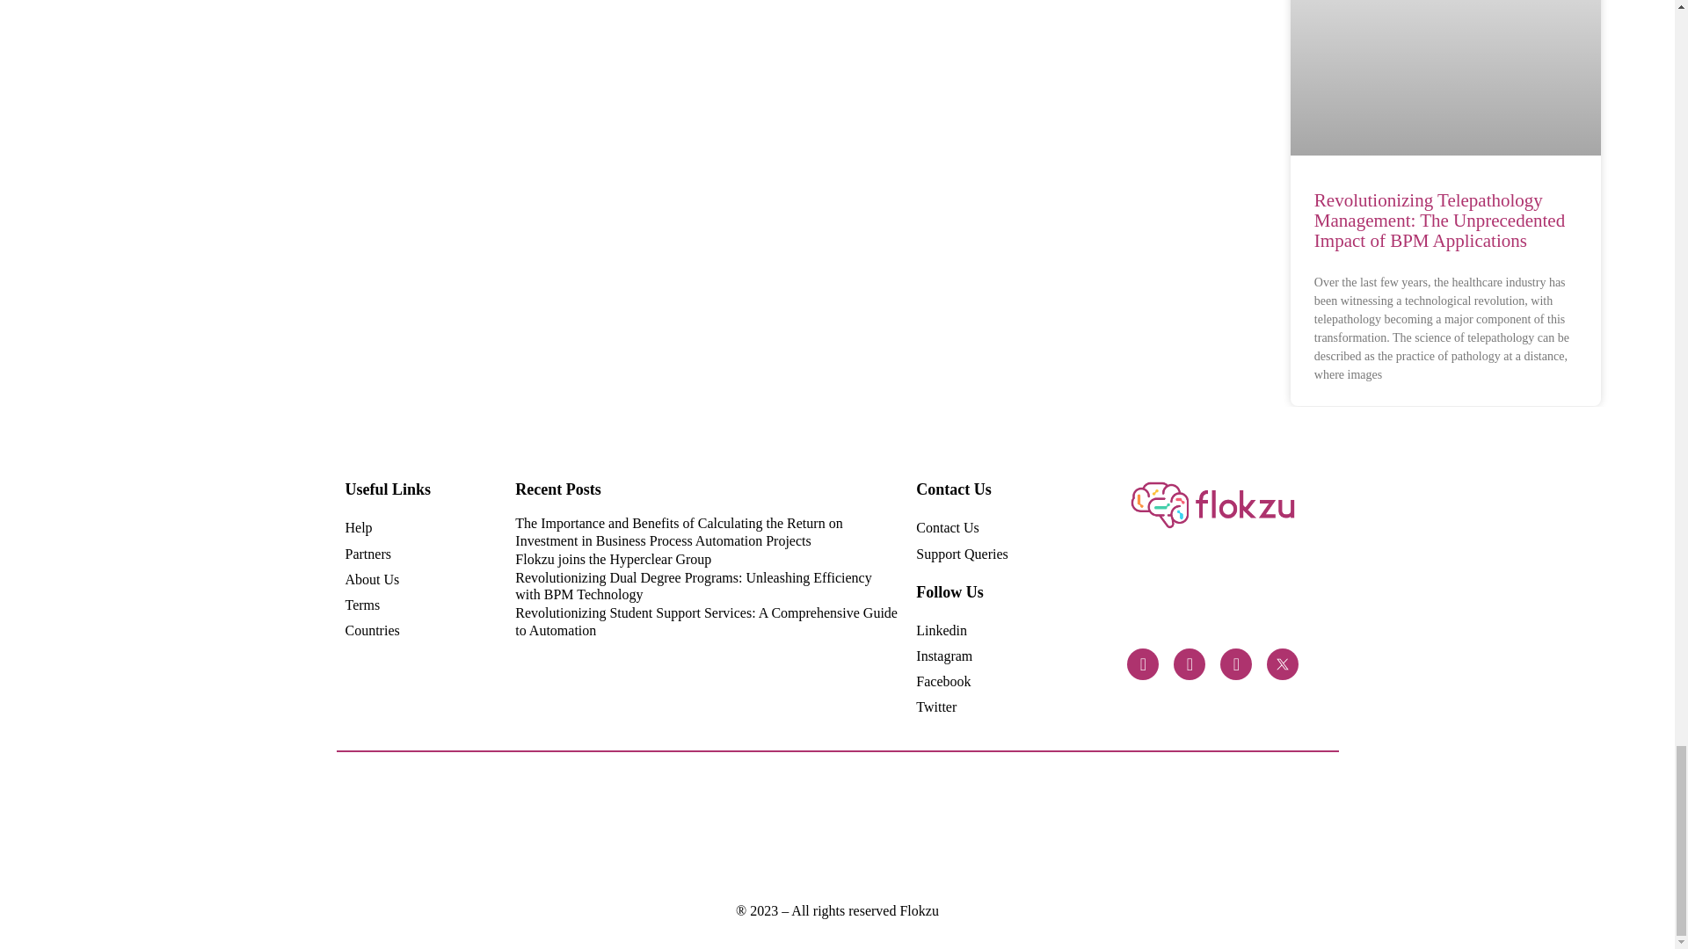 The width and height of the screenshot is (1688, 949). What do you see at coordinates (798, 828) in the screenshot?
I see `Top Performer Flokzu 2024-1` at bounding box center [798, 828].